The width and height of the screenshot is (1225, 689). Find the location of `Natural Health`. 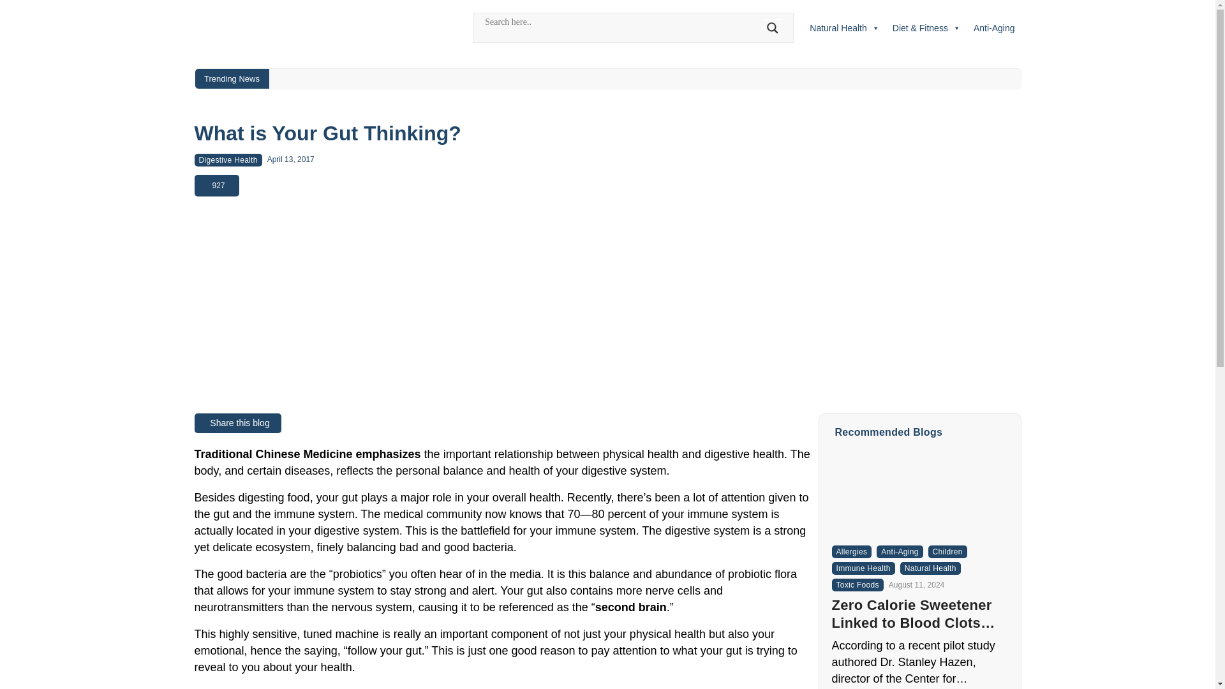

Natural Health is located at coordinates (845, 27).